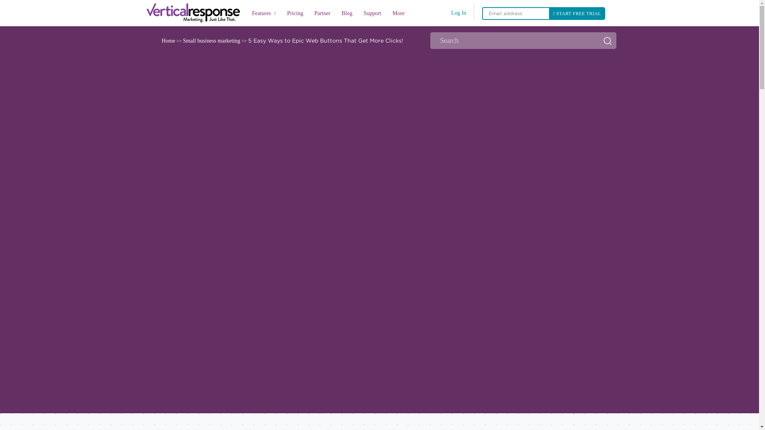 The width and height of the screenshot is (765, 430). What do you see at coordinates (372, 14) in the screenshot?
I see `Support` at bounding box center [372, 14].